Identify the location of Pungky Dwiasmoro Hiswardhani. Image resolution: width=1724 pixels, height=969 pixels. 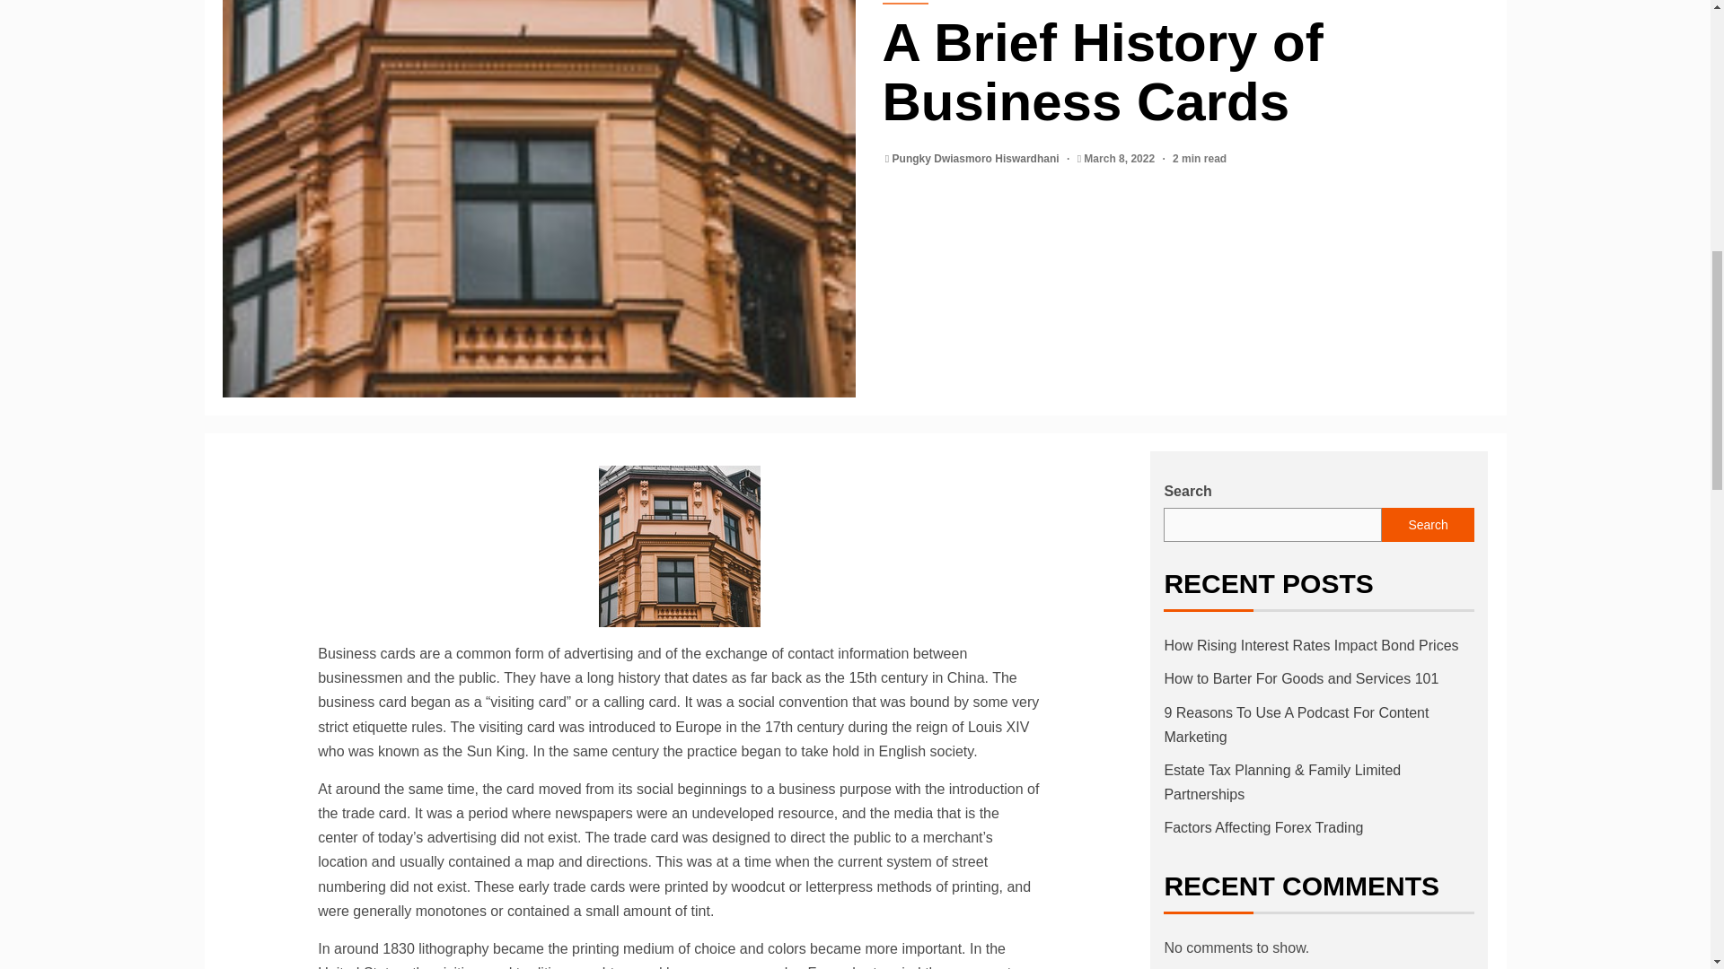
(977, 158).